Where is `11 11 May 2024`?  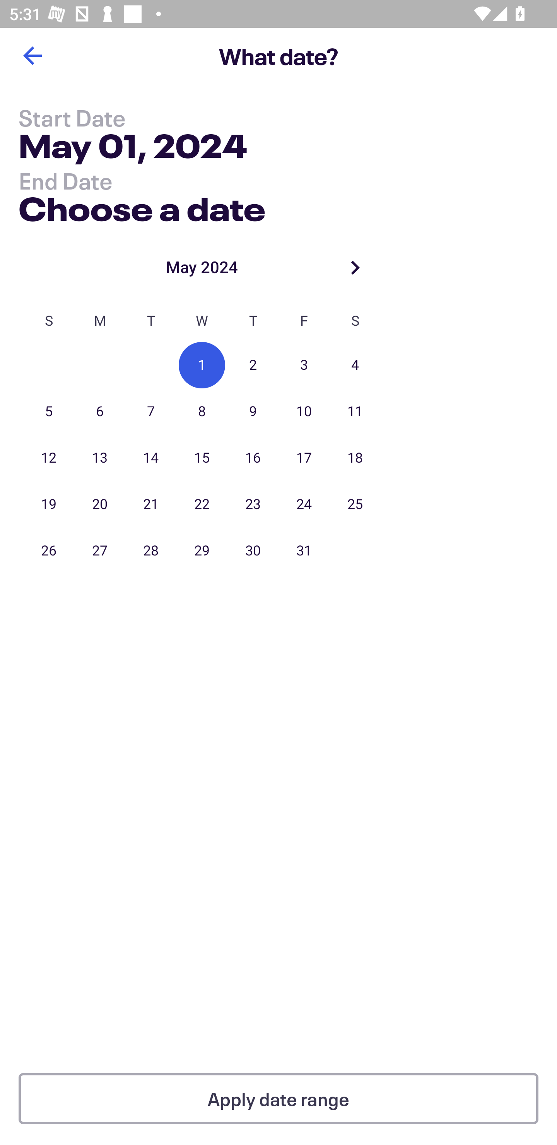 11 11 May 2024 is located at coordinates (355, 412).